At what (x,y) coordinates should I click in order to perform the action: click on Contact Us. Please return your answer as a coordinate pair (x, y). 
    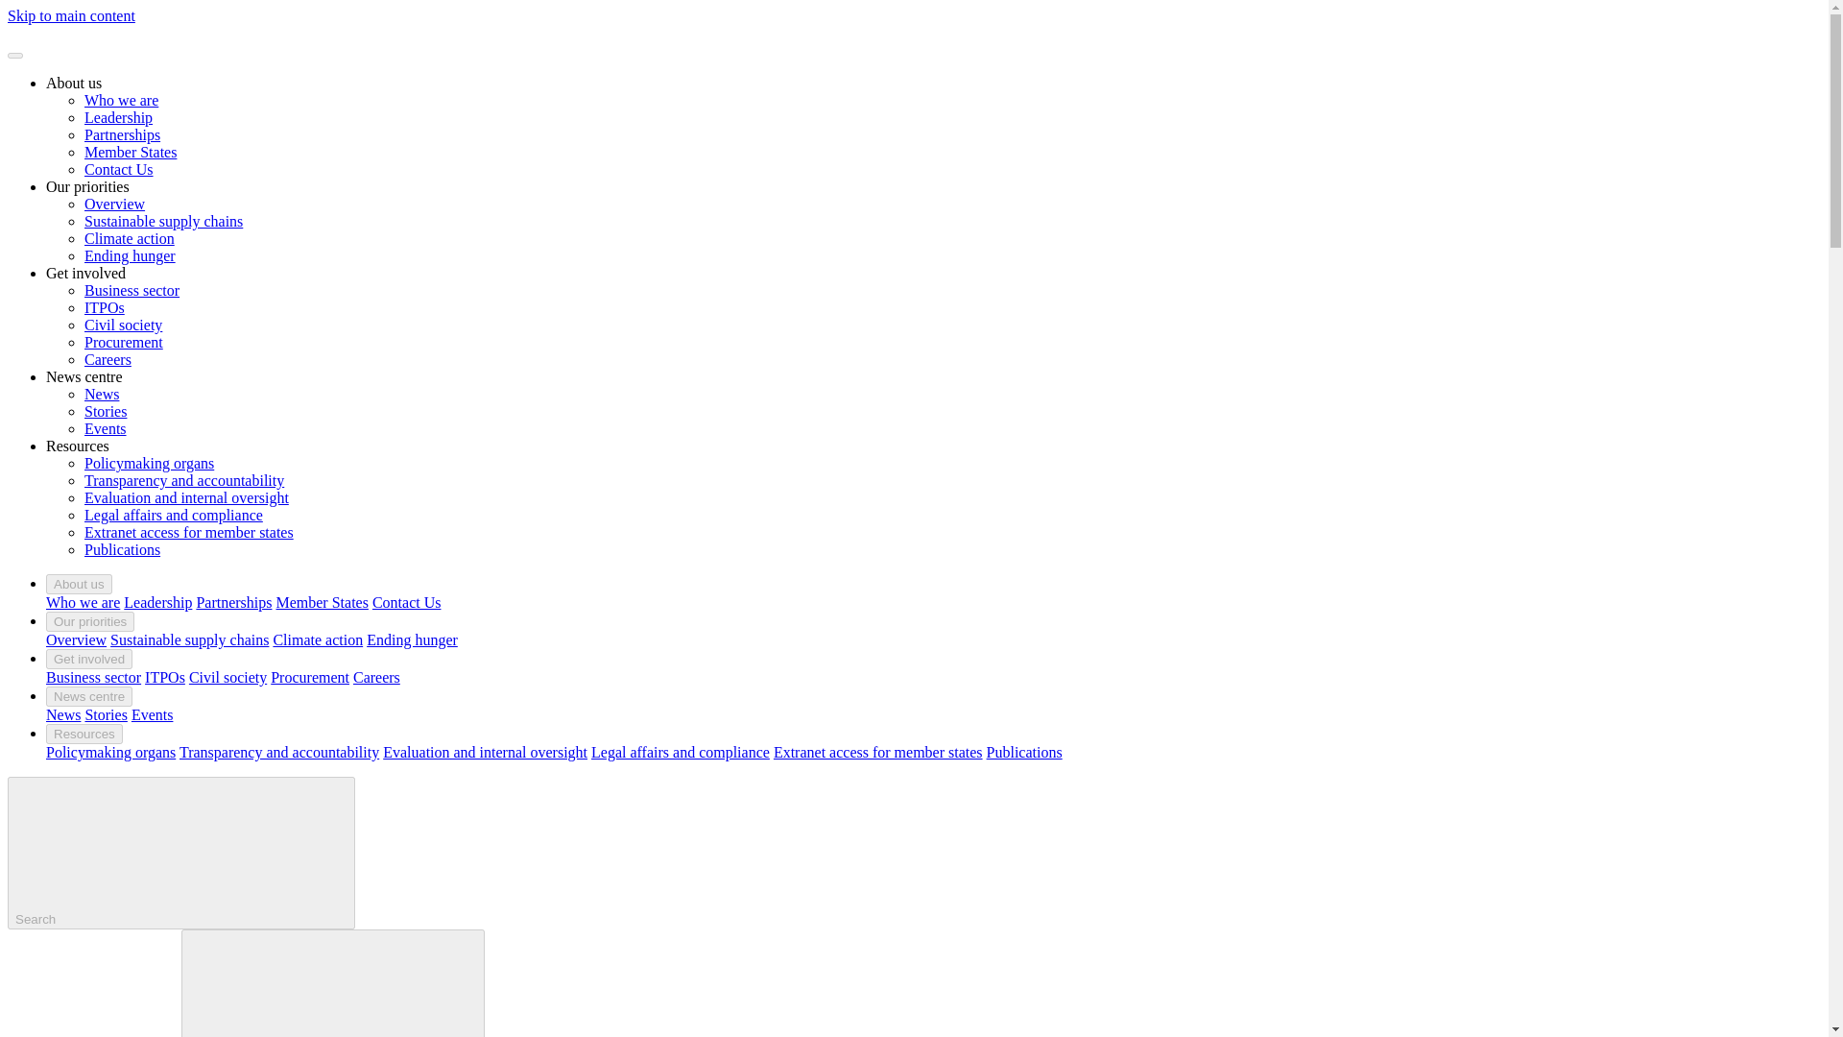
    Looking at the image, I should click on (119, 169).